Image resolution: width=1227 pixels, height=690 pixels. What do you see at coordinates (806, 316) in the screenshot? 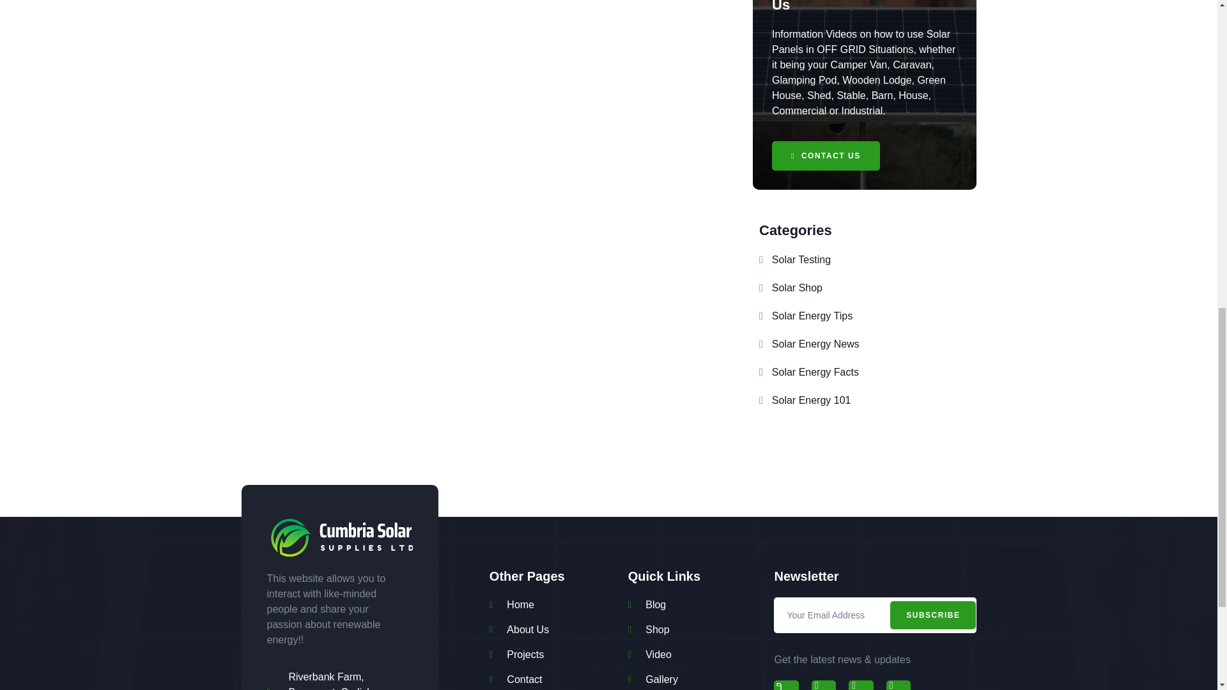
I see `Solar Energy Tips` at bounding box center [806, 316].